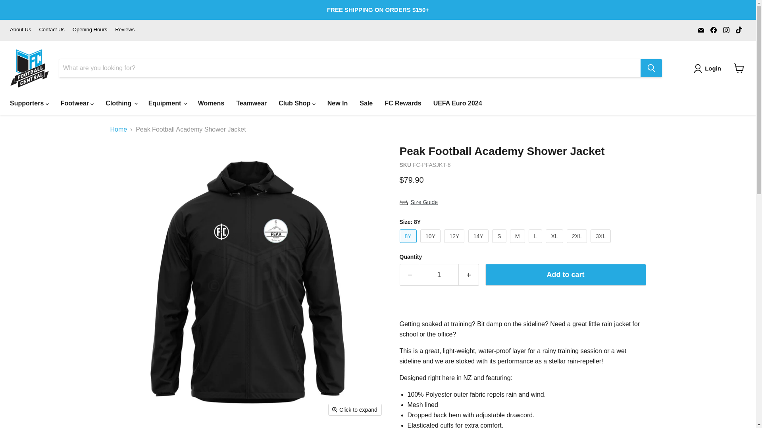  What do you see at coordinates (709, 68) in the screenshot?
I see `Login` at bounding box center [709, 68].